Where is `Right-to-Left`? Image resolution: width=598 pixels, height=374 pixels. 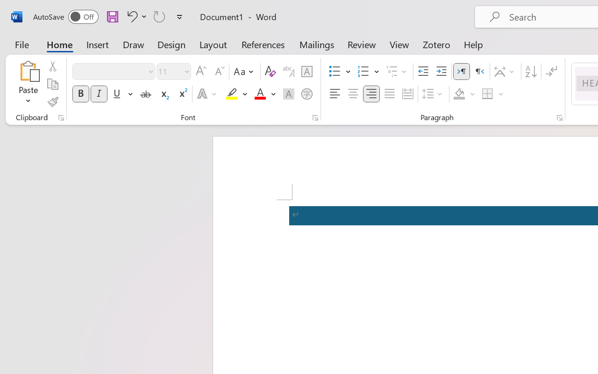 Right-to-Left is located at coordinates (479, 72).